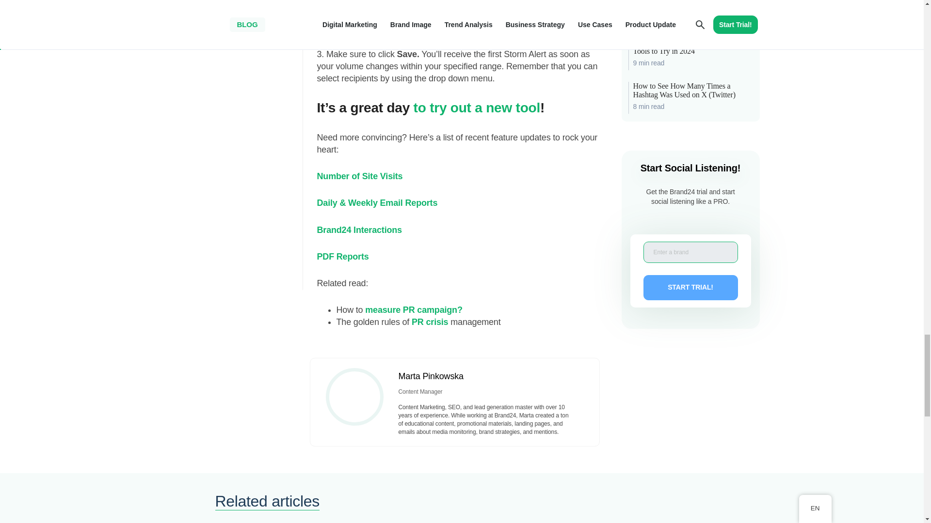  I want to click on measure PR campaign?, so click(413, 310).